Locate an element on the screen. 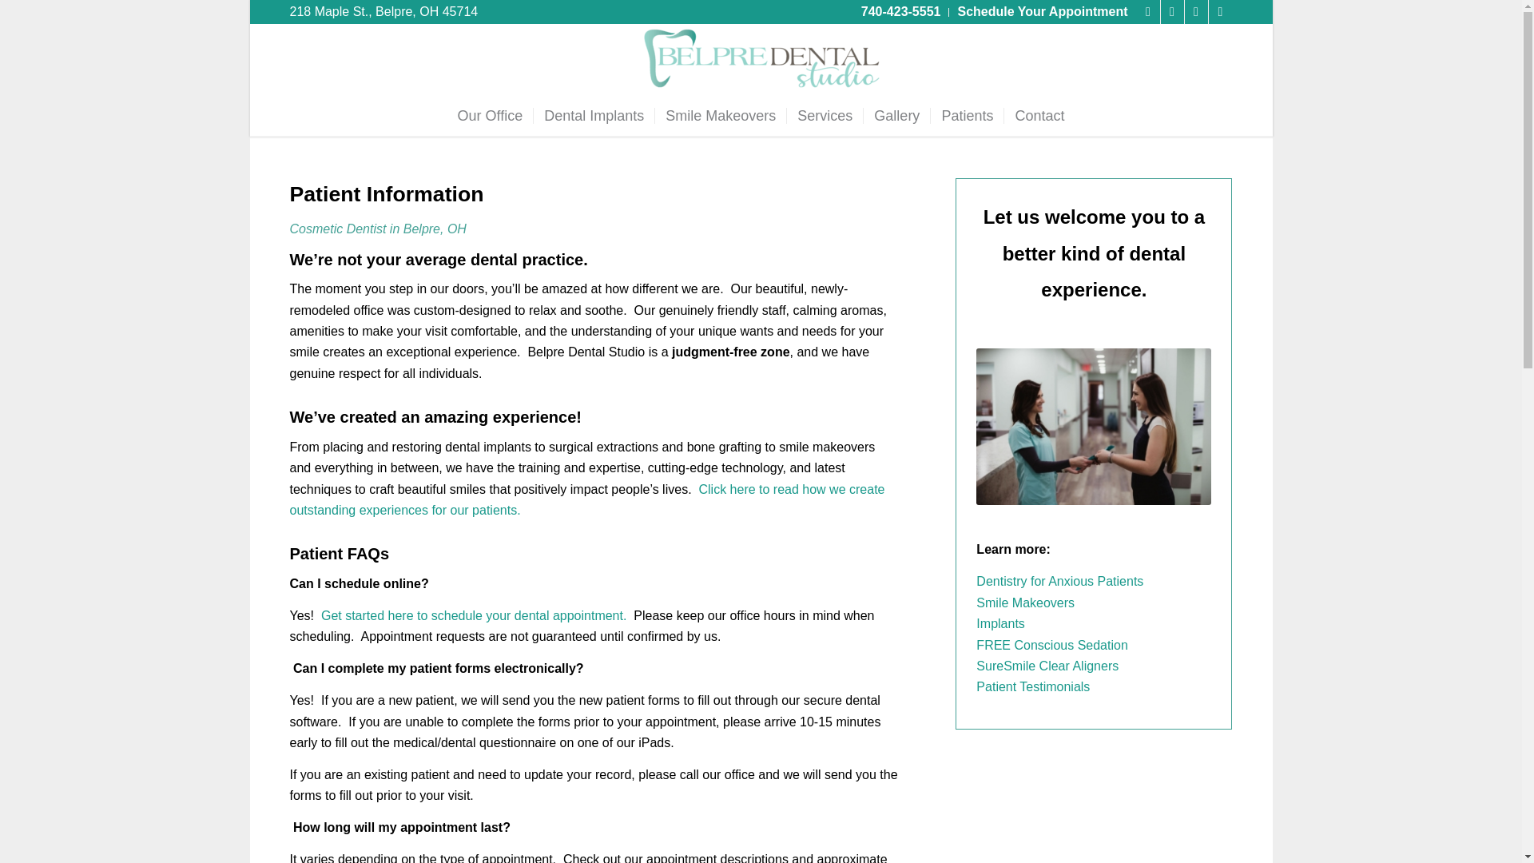  Dental Implants is located at coordinates (593, 115).